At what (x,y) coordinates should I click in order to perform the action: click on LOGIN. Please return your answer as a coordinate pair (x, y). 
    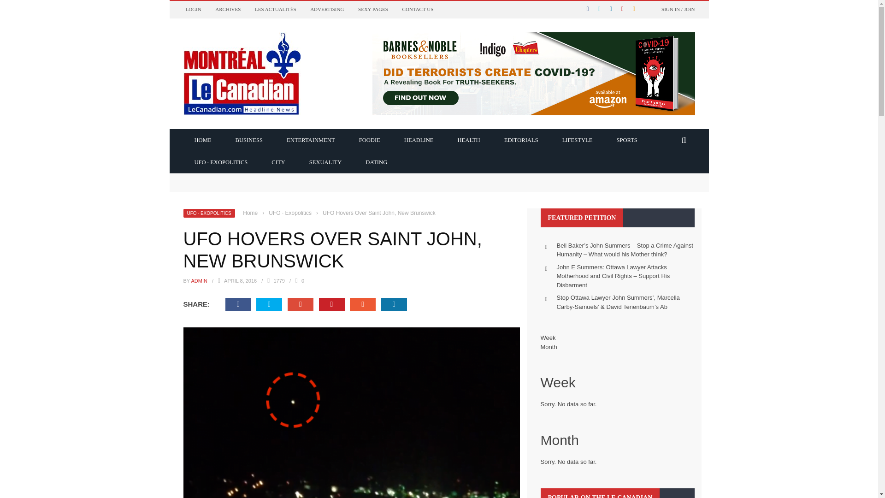
    Looking at the image, I should click on (193, 9).